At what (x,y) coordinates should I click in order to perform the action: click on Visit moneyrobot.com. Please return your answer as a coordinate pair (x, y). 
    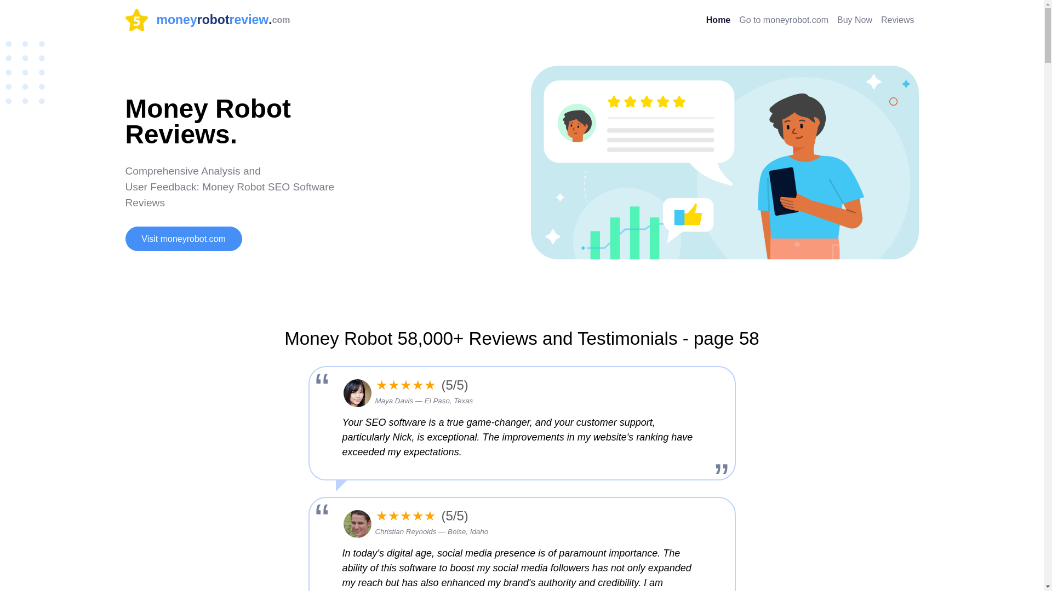
    Looking at the image, I should click on (897, 20).